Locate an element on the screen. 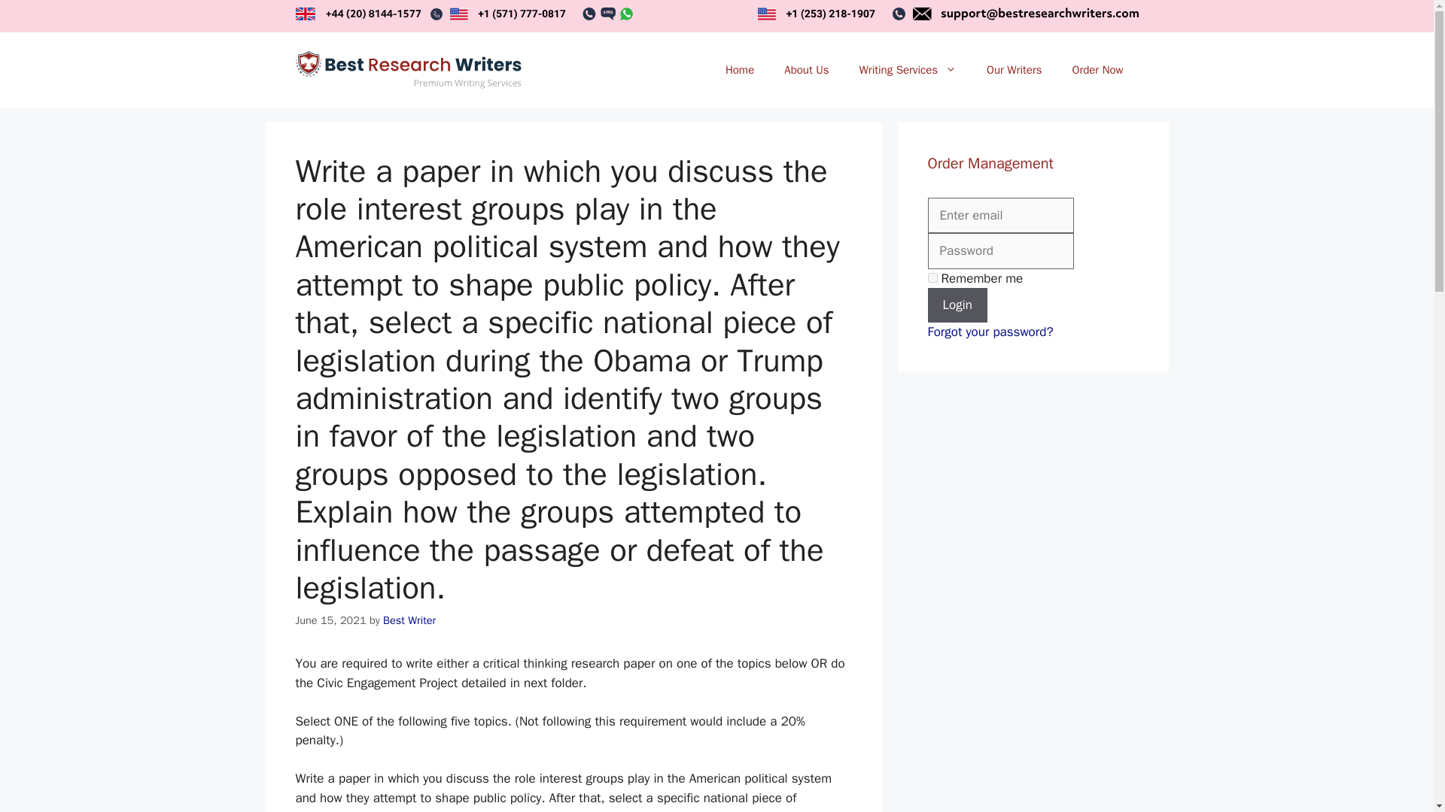 This screenshot has height=812, width=1445. click to Login is located at coordinates (957, 305).